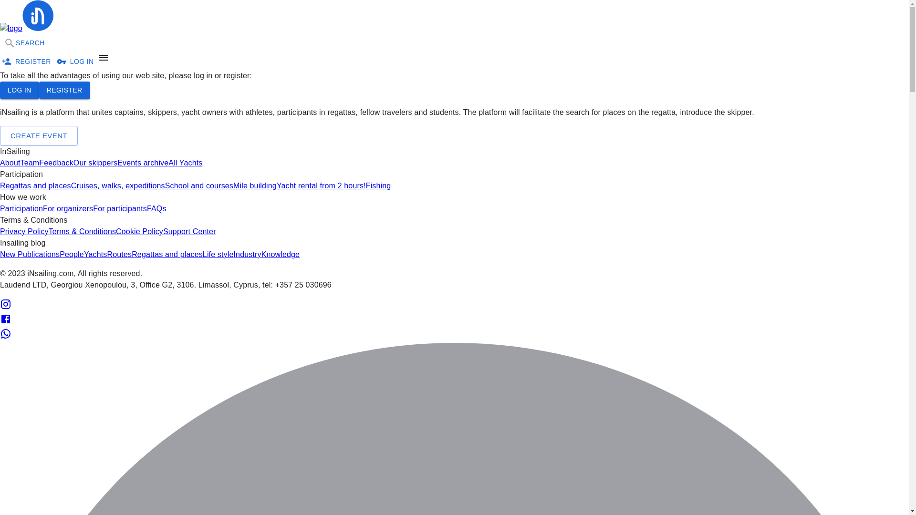  What do you see at coordinates (378, 186) in the screenshot?
I see `Fishing` at bounding box center [378, 186].